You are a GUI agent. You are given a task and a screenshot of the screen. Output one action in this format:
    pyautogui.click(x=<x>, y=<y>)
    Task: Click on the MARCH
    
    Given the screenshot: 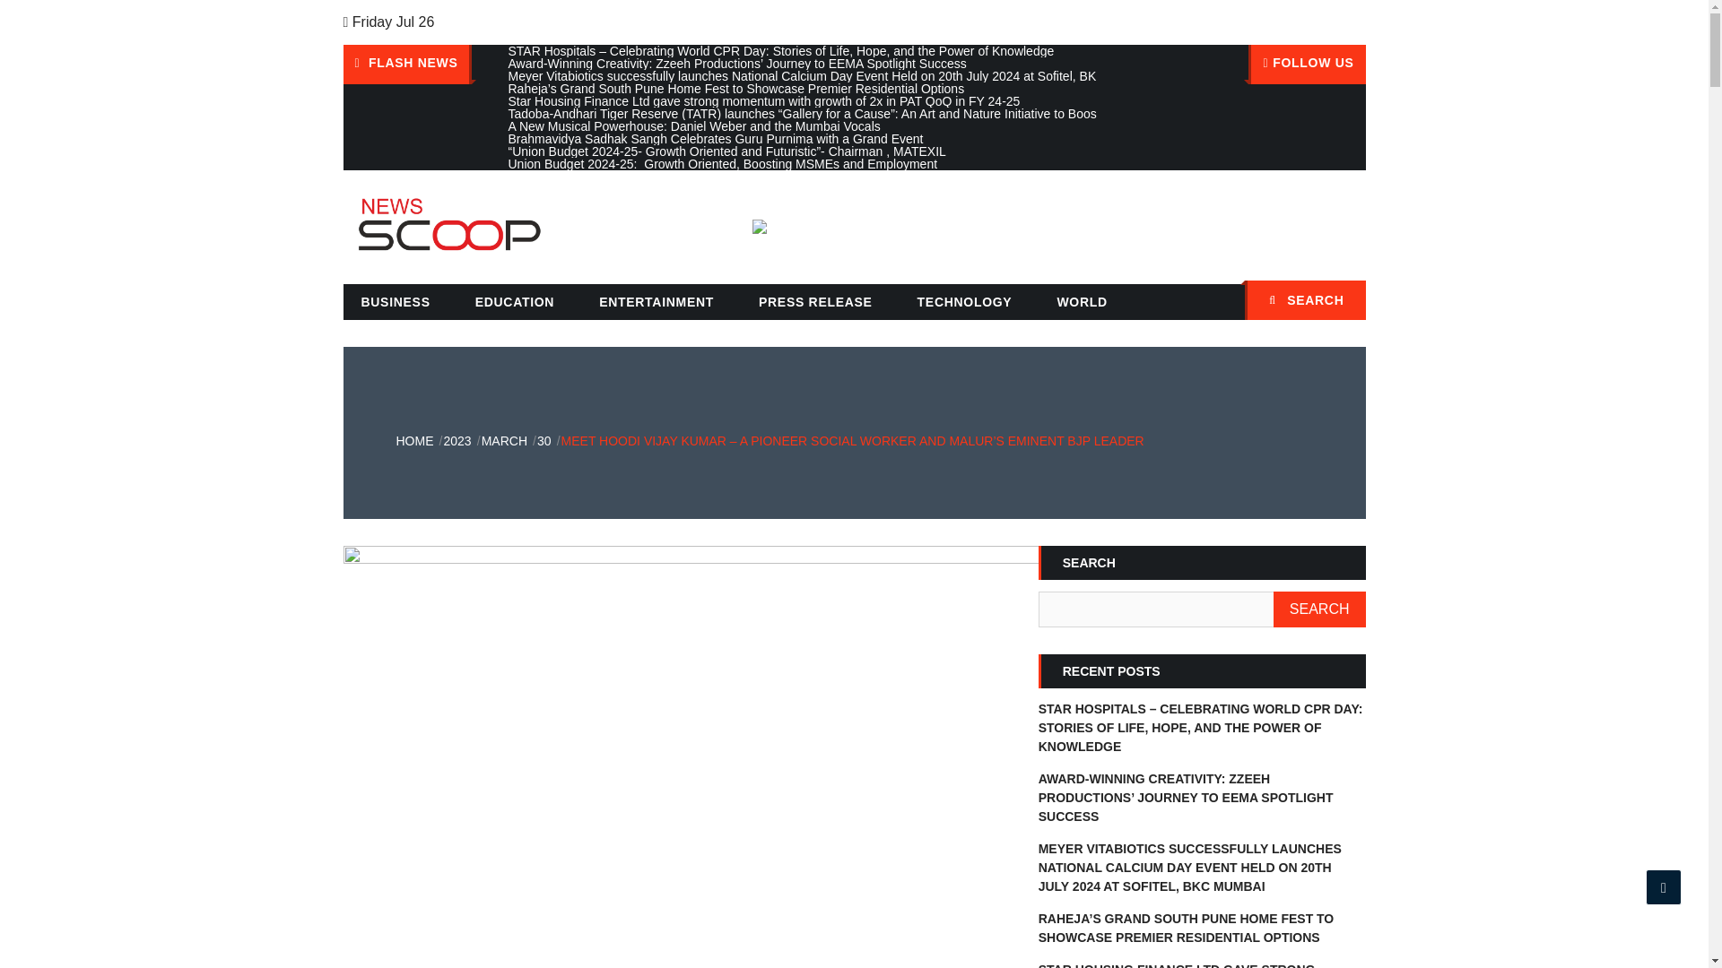 What is the action you would take?
    pyautogui.click(x=504, y=441)
    